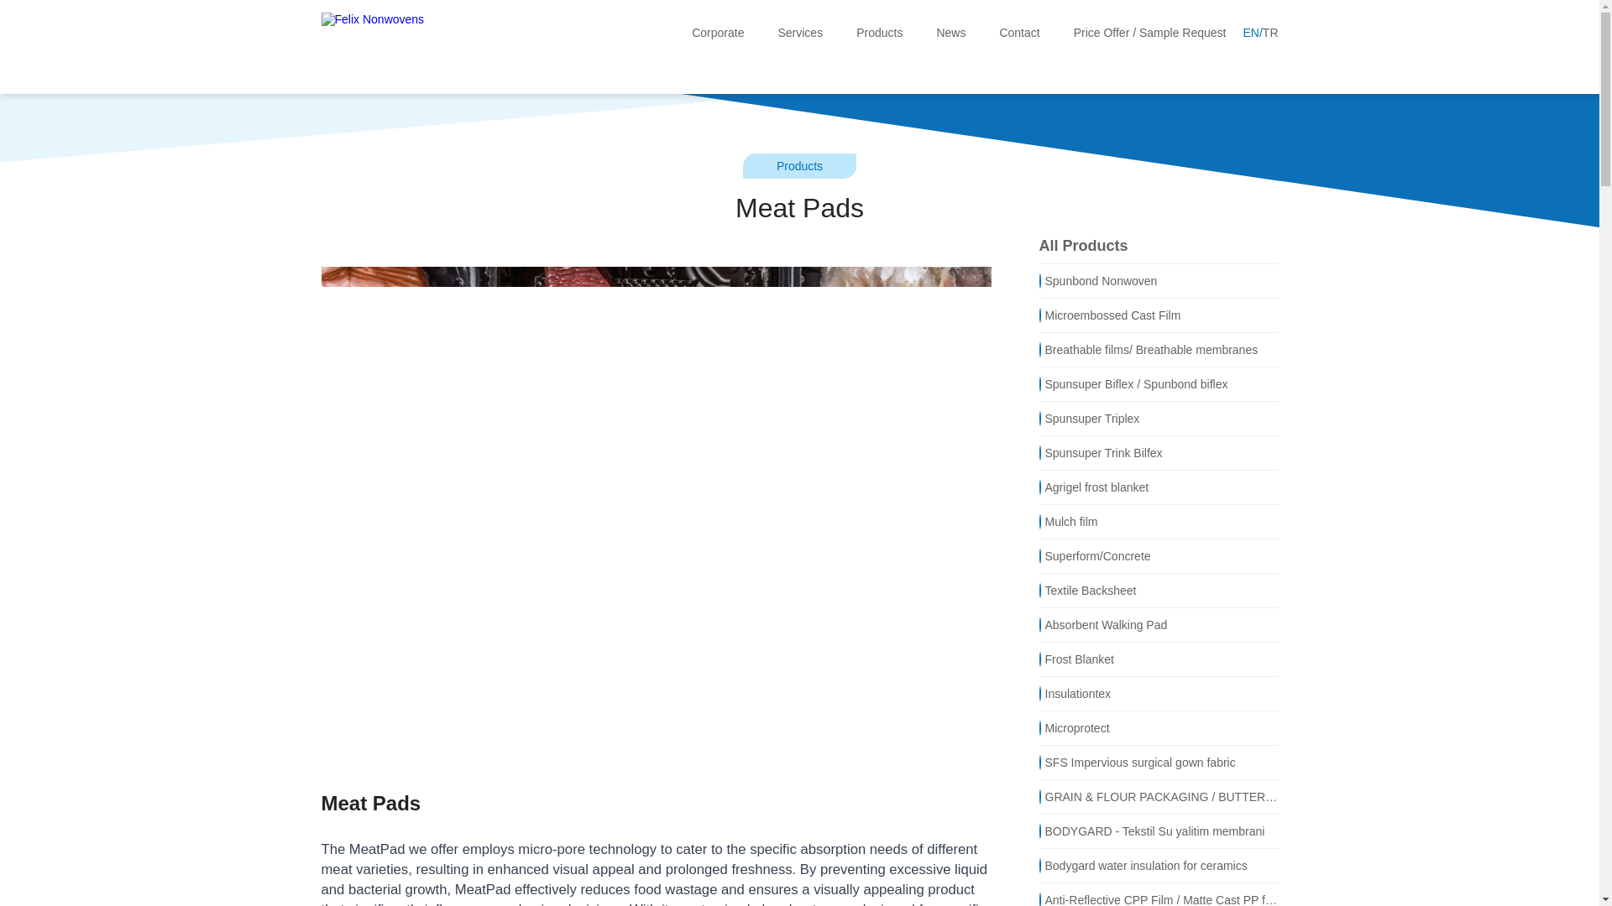  I want to click on TR, so click(1269, 33).